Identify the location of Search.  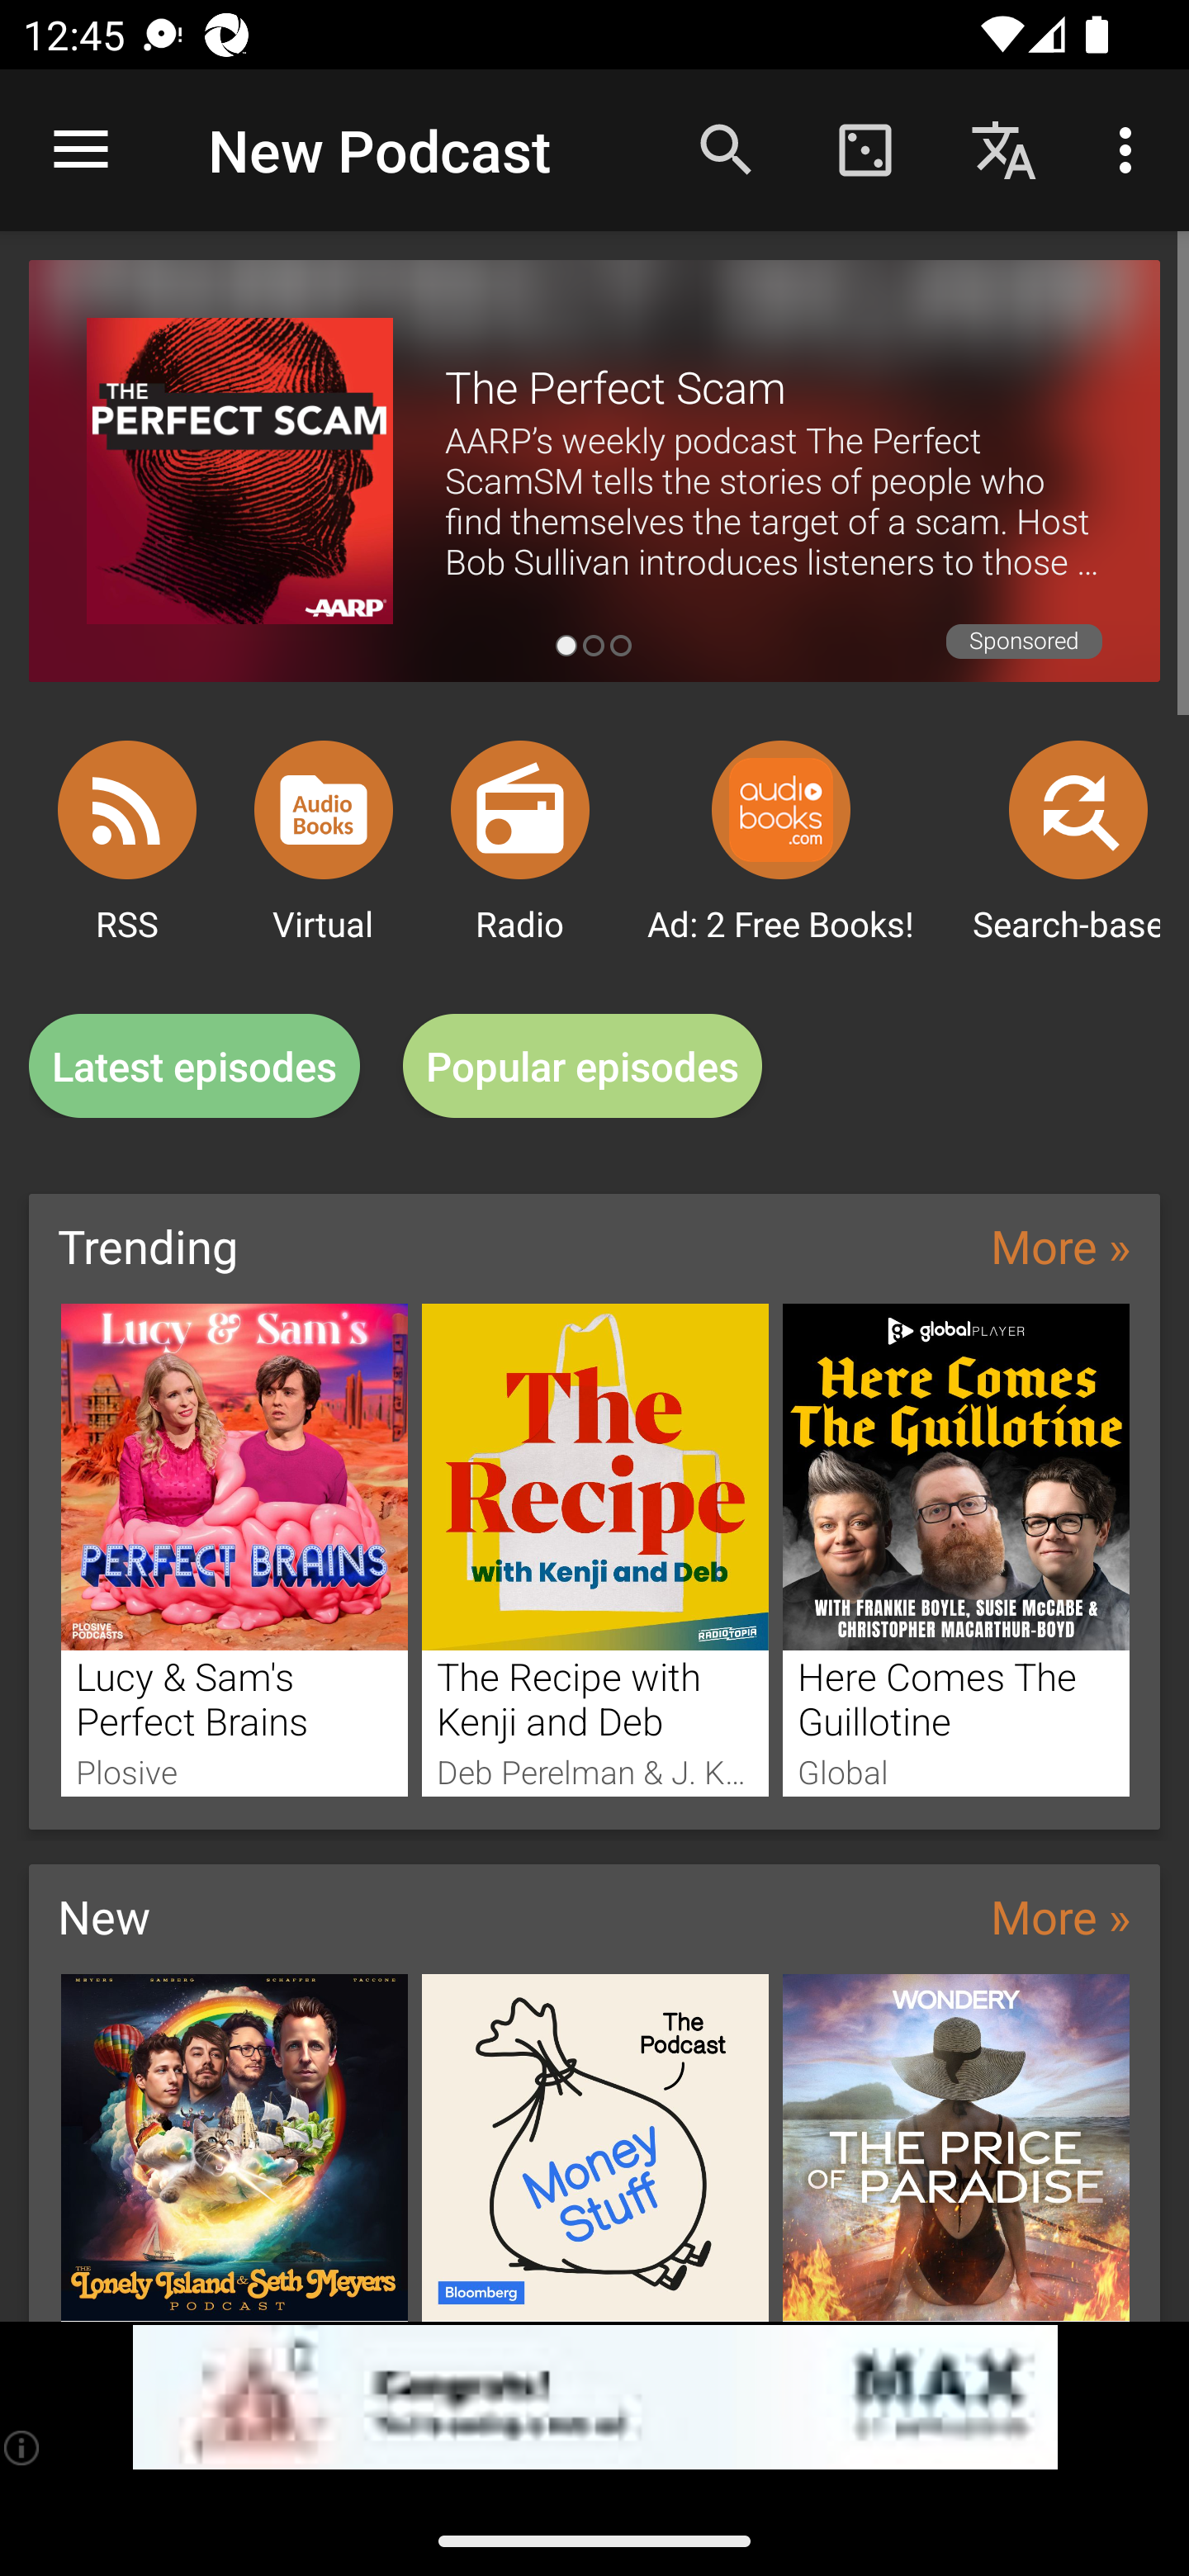
(727, 149).